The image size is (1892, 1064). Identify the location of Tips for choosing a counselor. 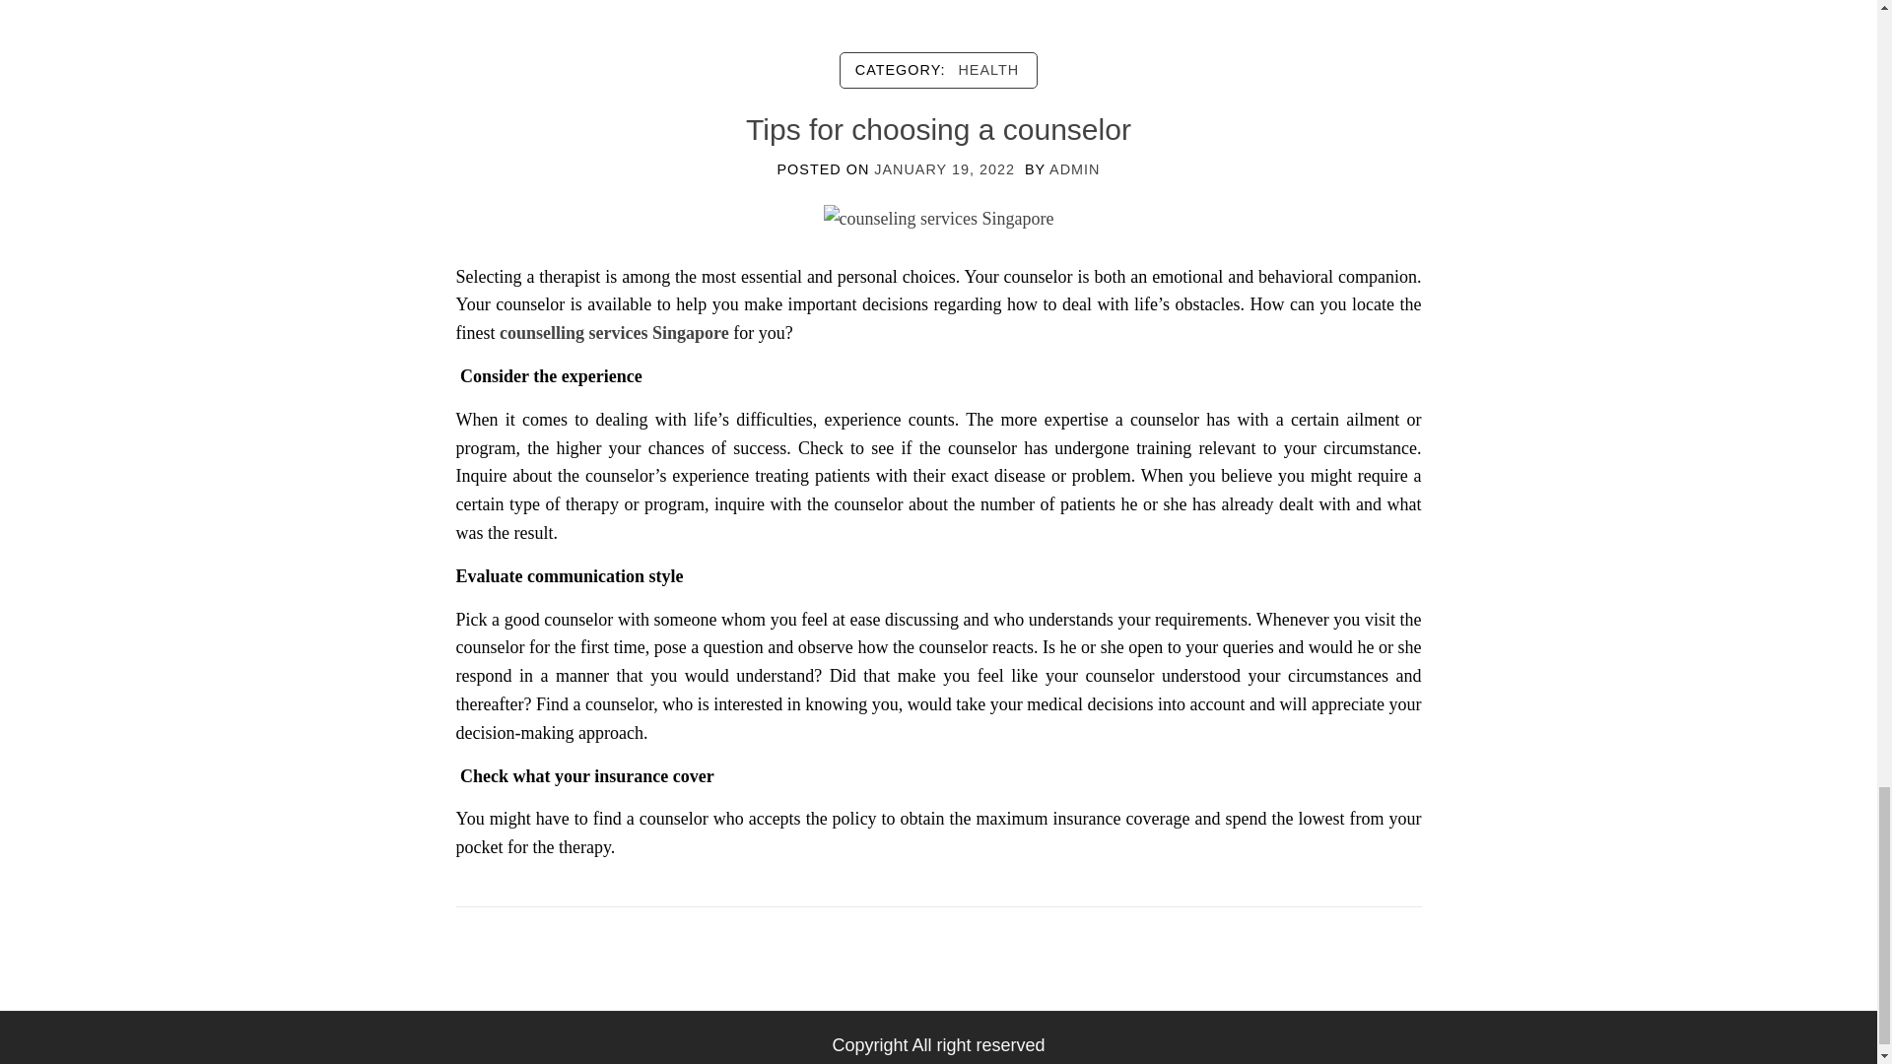
(938, 217).